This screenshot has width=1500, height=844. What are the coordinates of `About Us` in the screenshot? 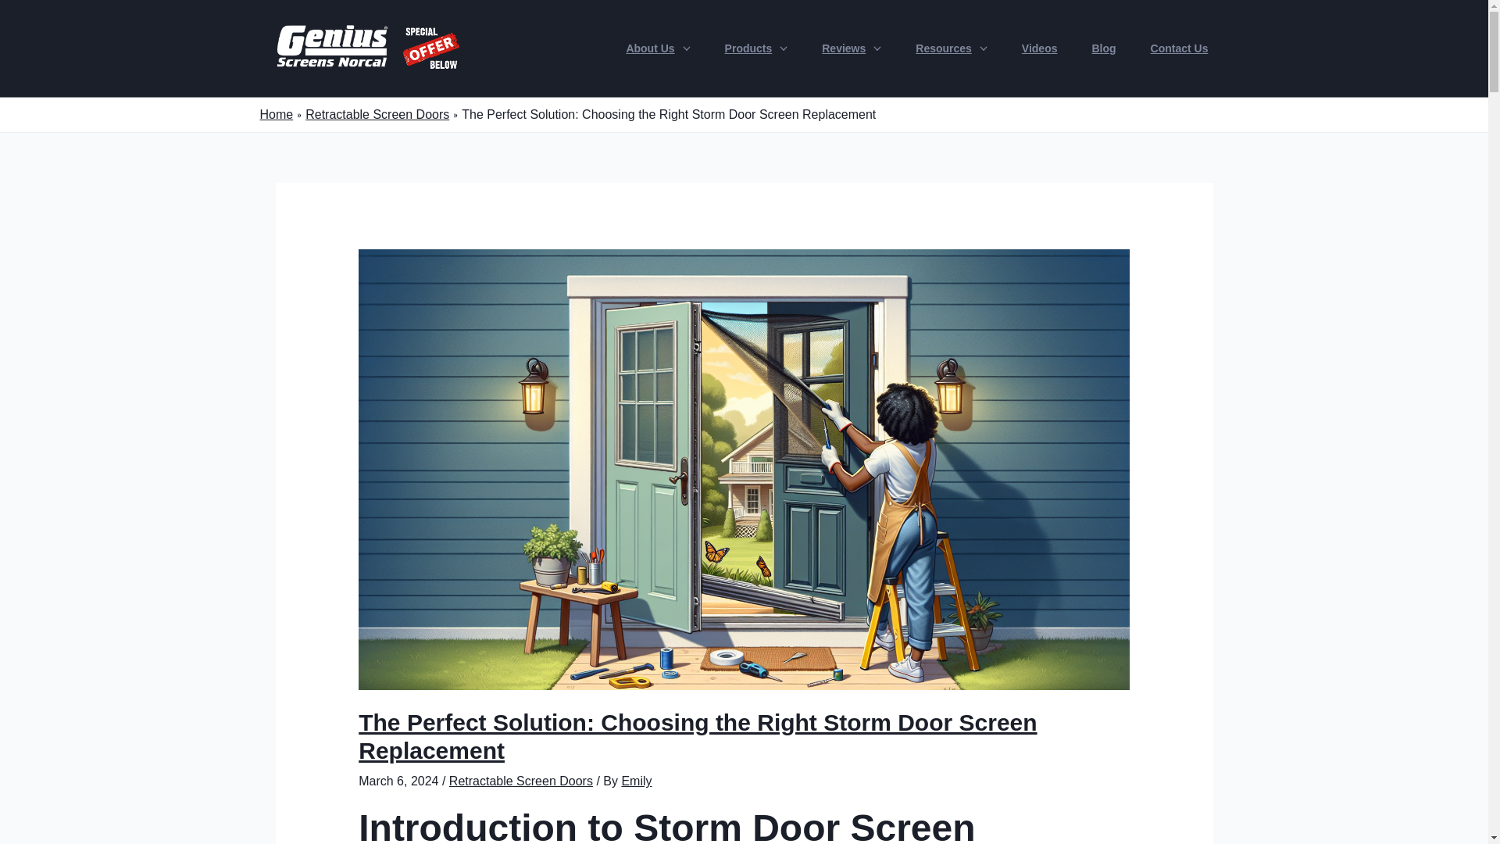 It's located at (649, 48).